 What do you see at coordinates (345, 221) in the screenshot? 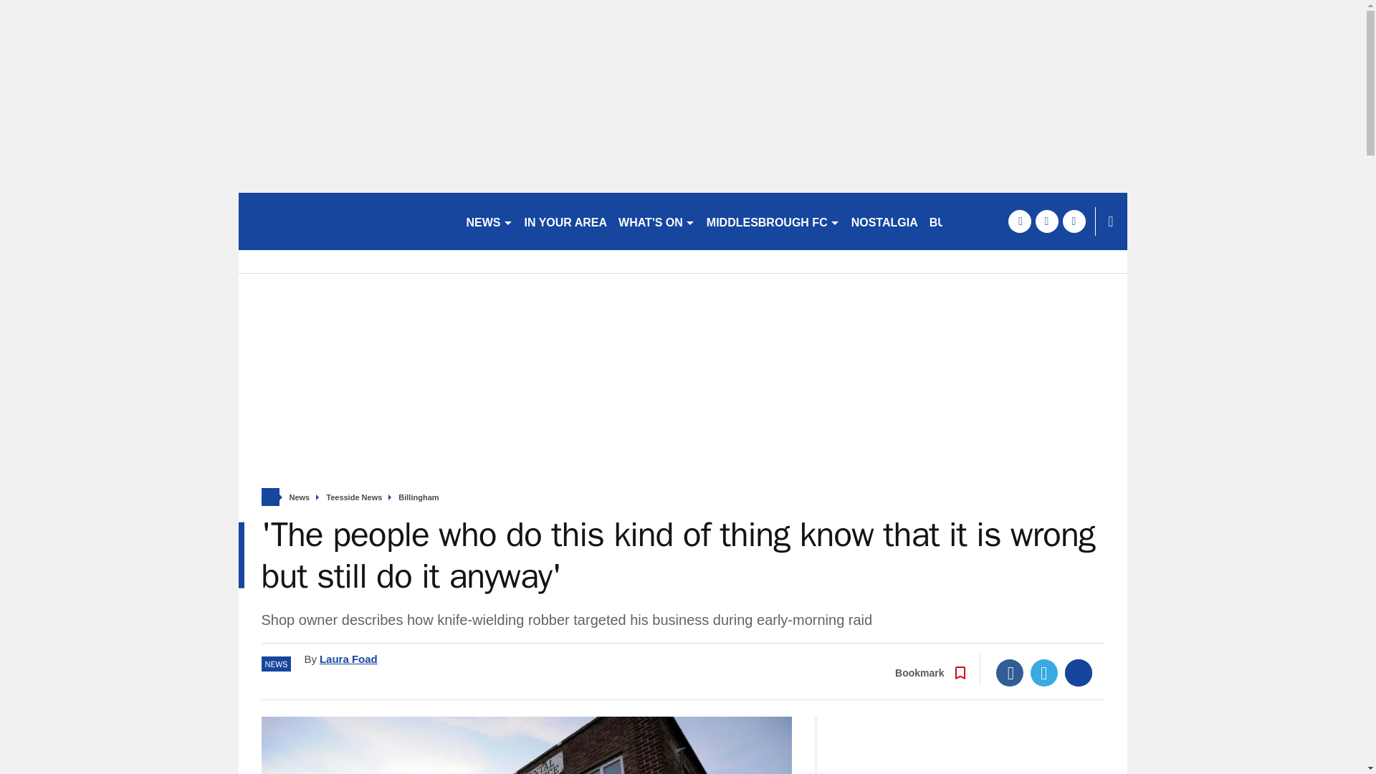
I see `gazettelive` at bounding box center [345, 221].